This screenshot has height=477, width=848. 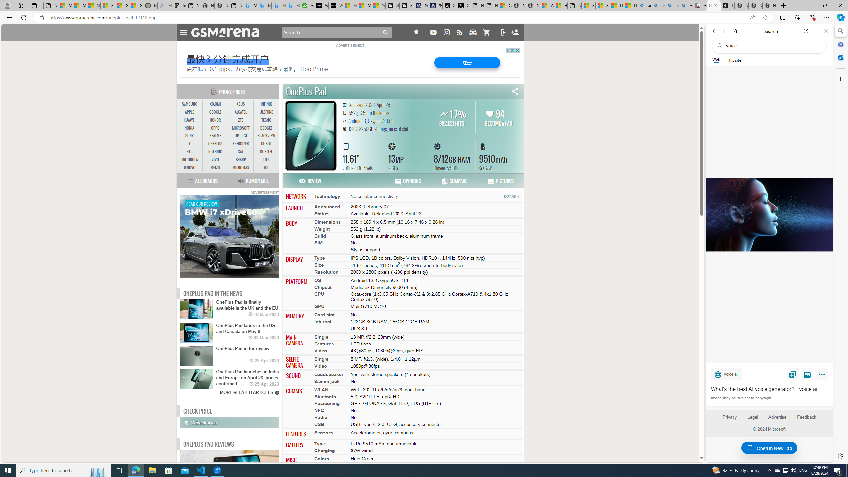 What do you see at coordinates (240, 152) in the screenshot?
I see `CAT` at bounding box center [240, 152].